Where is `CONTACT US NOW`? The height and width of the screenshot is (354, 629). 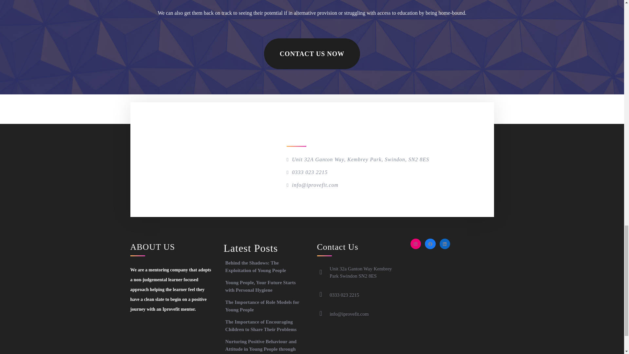 CONTACT US NOW is located at coordinates (312, 53).